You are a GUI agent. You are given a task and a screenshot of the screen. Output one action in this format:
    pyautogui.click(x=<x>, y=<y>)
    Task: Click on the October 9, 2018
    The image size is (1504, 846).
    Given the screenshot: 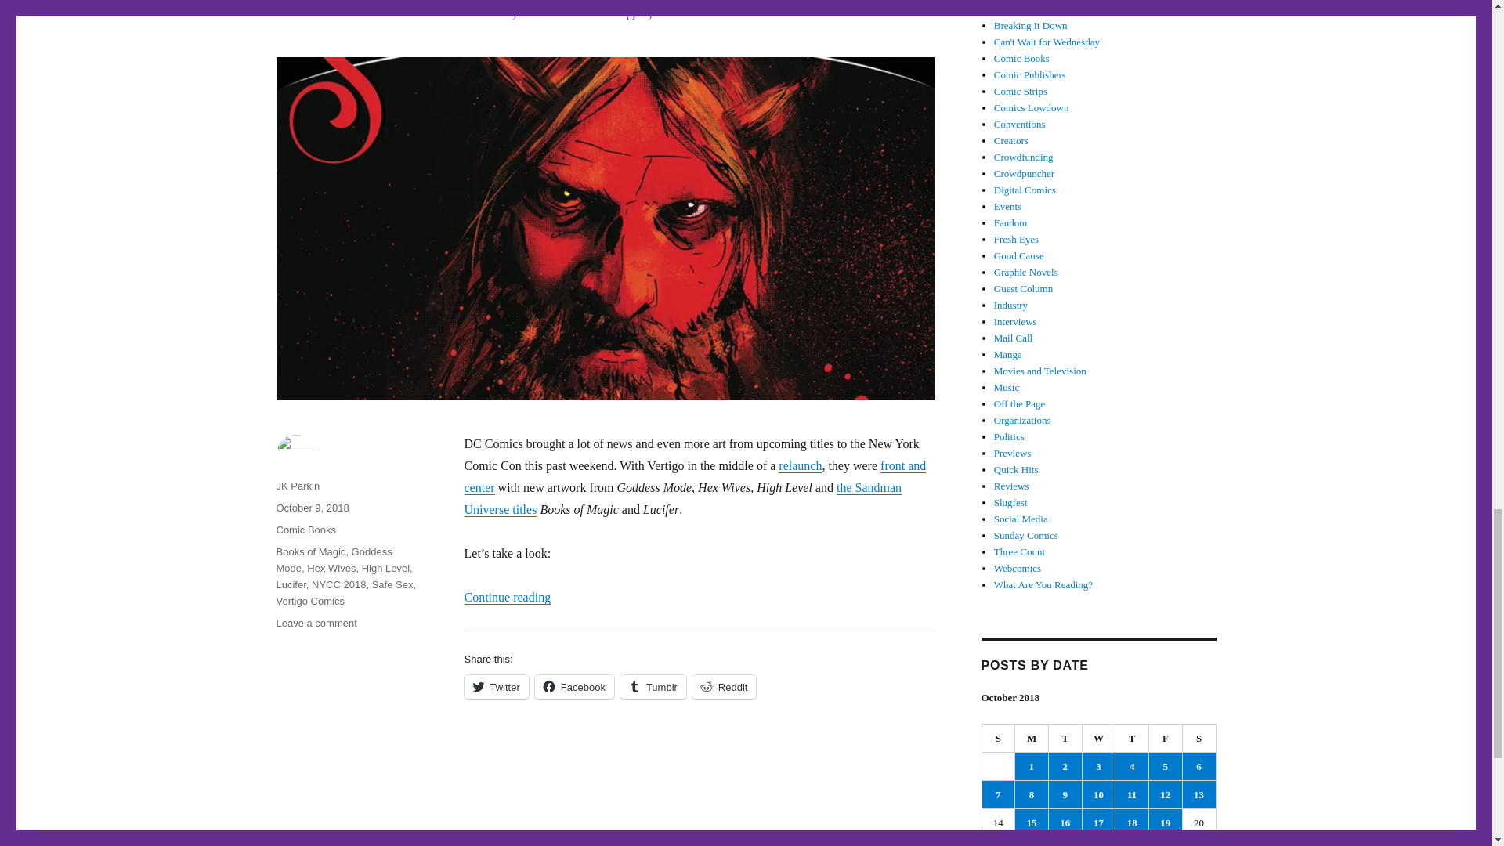 What is the action you would take?
    pyautogui.click(x=312, y=508)
    